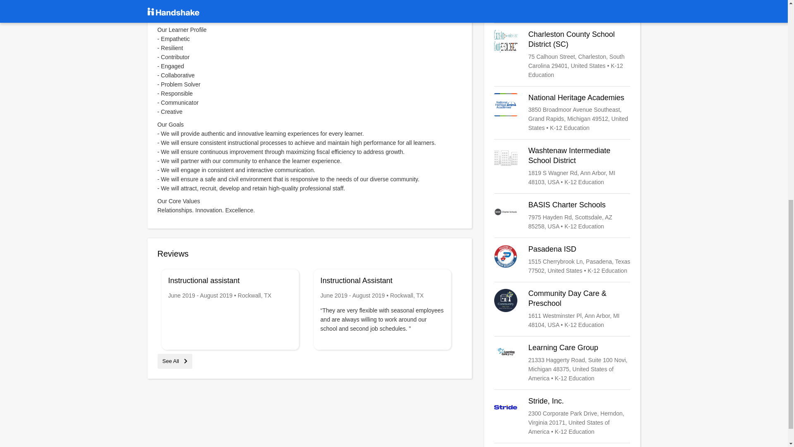 The image size is (794, 447). What do you see at coordinates (562, 8) in the screenshot?
I see `Ann Arbor Public Schools` at bounding box center [562, 8].